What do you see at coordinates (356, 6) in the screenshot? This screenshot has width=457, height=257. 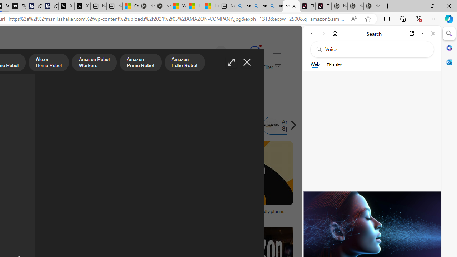 I see `Nordace Siena Pro 15 Backpack` at bounding box center [356, 6].